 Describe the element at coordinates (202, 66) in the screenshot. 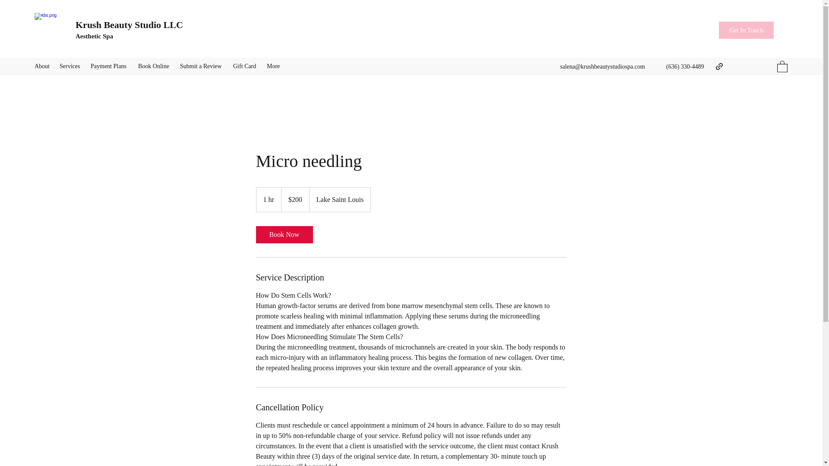

I see `Submit a Review` at that location.